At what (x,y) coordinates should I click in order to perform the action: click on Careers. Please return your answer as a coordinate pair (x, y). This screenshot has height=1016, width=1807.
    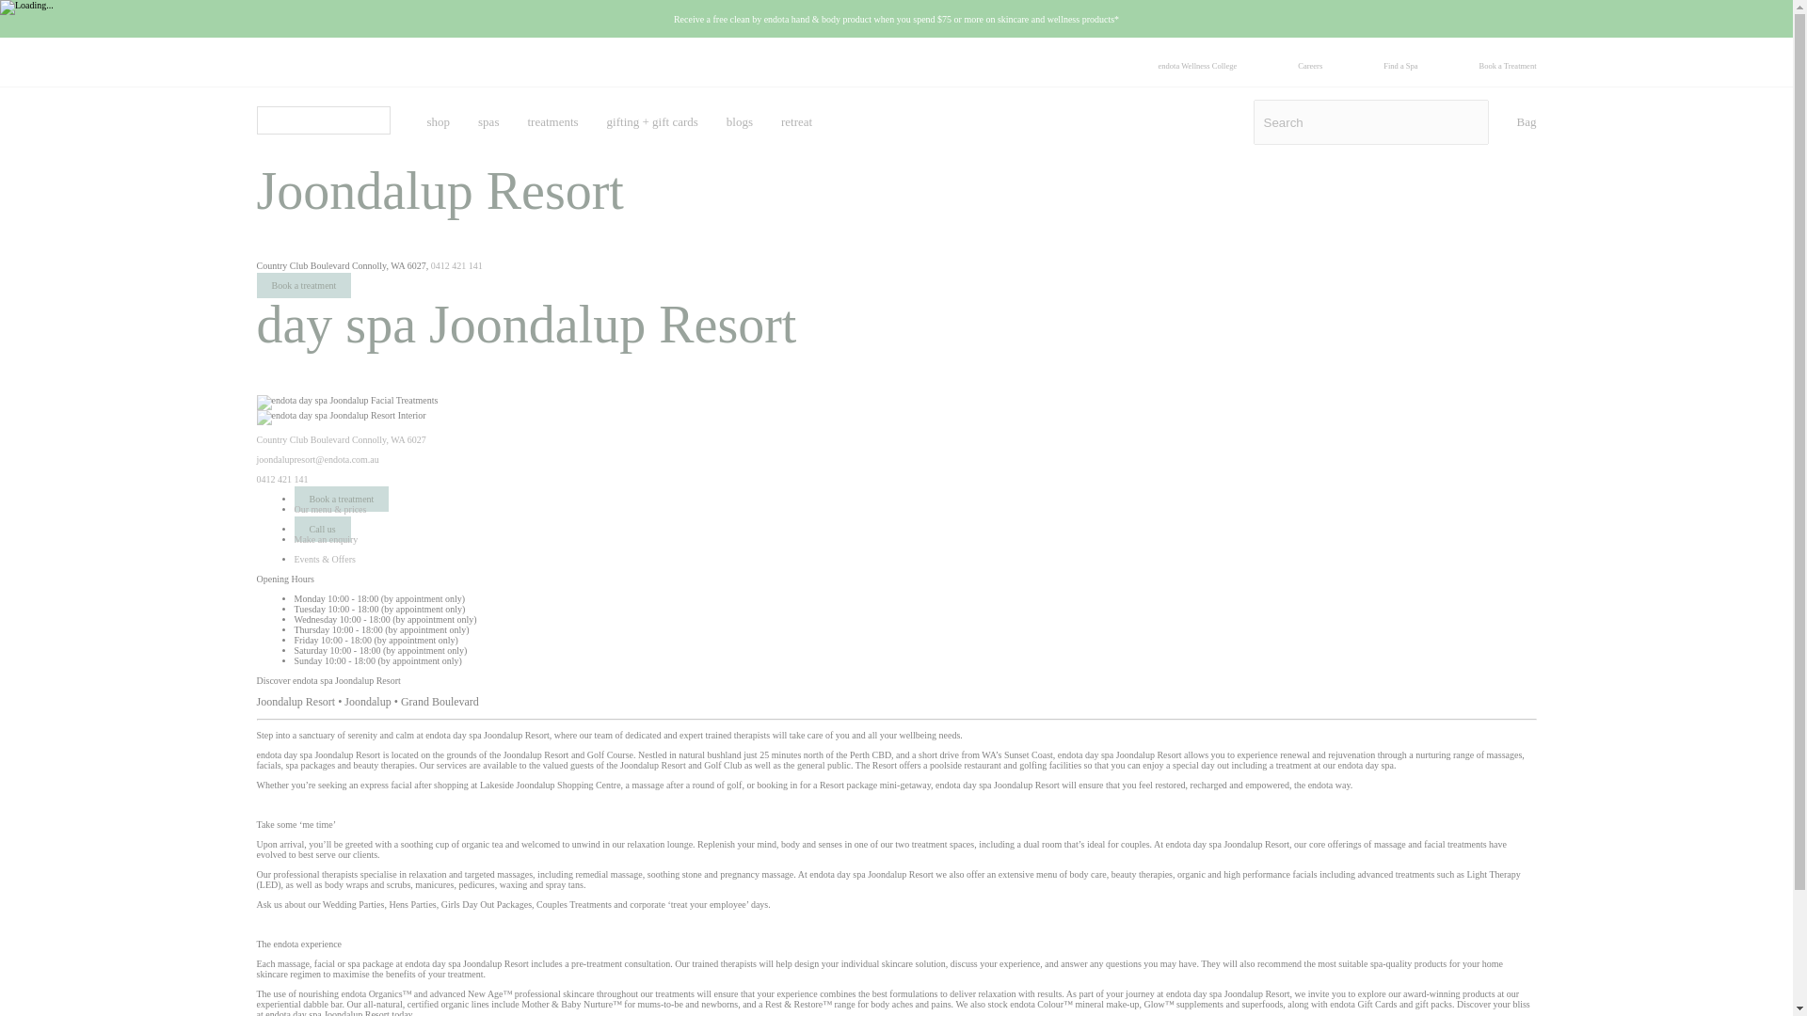
    Looking at the image, I should click on (1310, 65).